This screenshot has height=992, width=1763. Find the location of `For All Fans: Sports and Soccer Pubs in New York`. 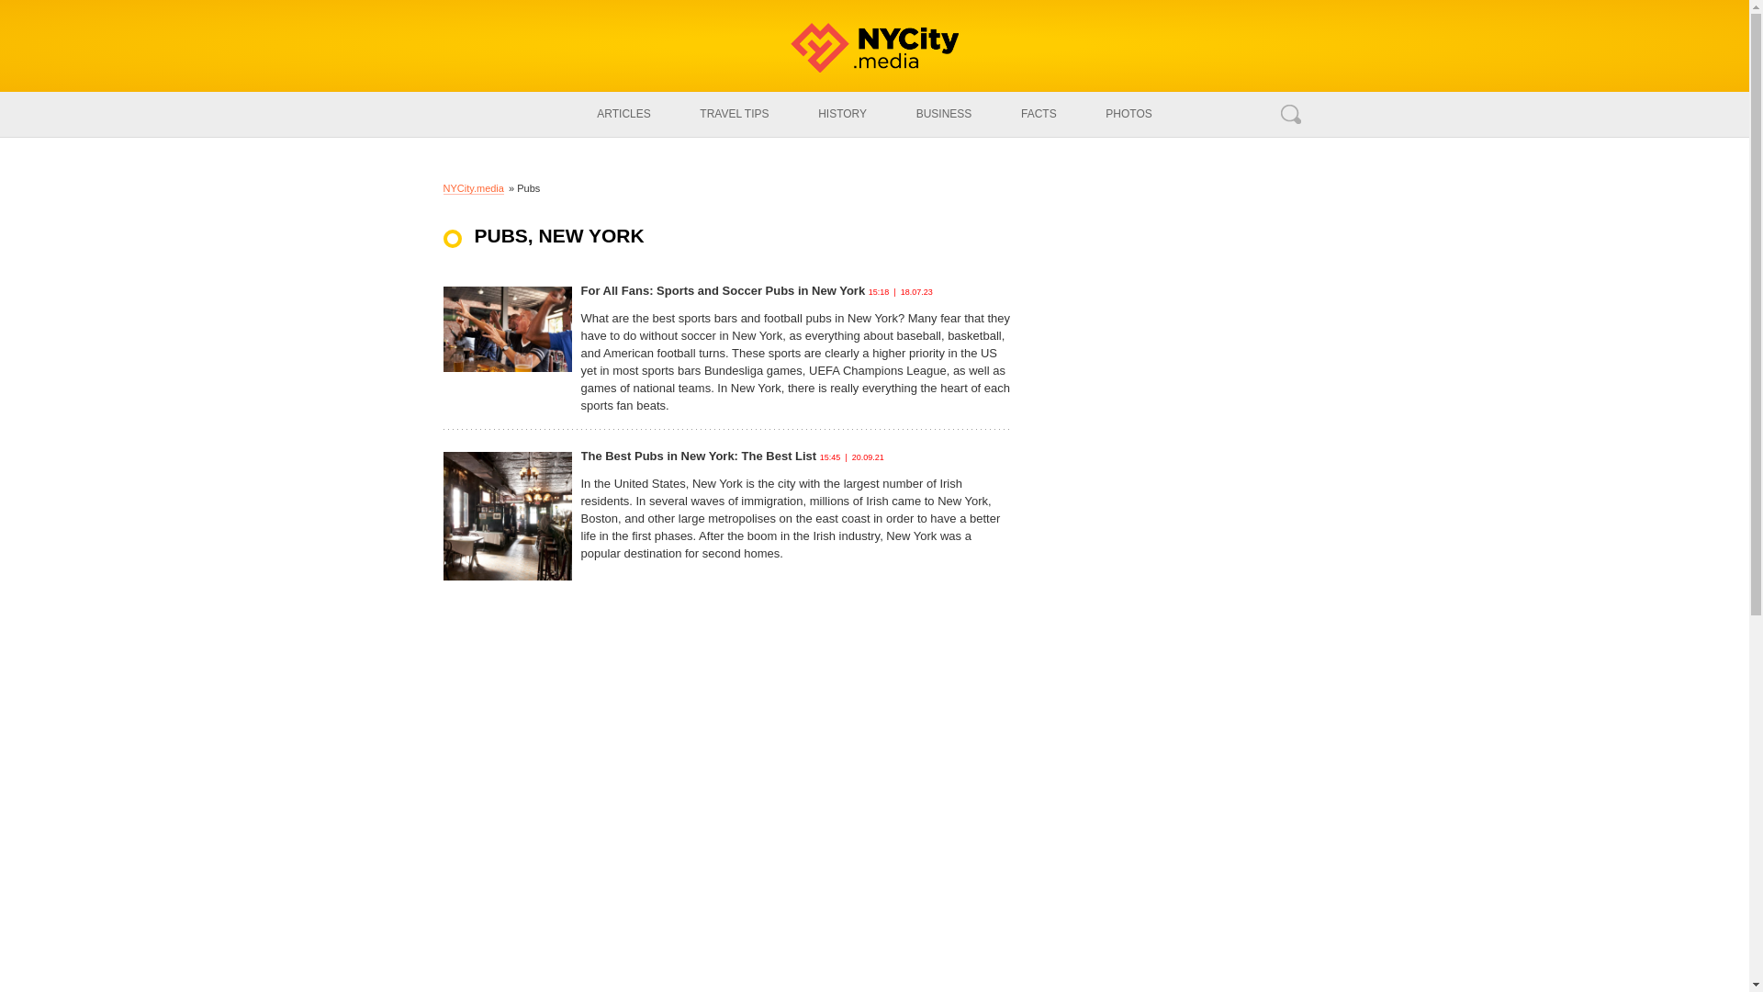

For All Fans: Sports and Soccer Pubs in New York is located at coordinates (722, 290).